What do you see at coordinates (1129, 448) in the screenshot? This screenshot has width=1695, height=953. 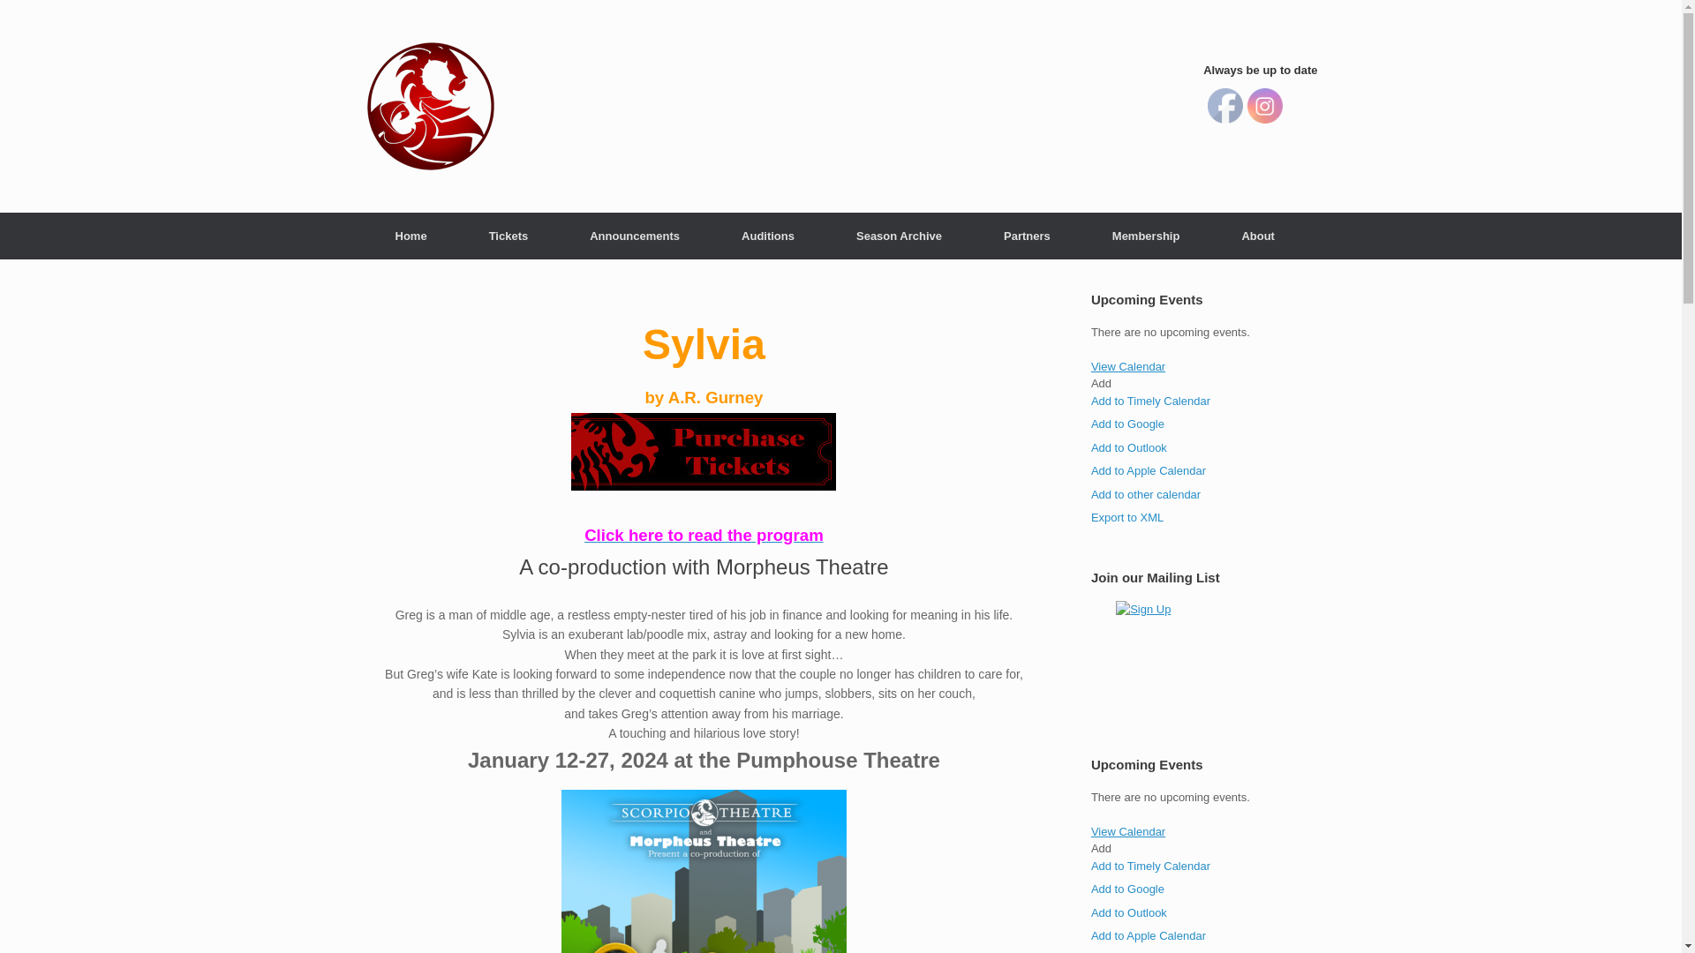 I see `Add to Outlook` at bounding box center [1129, 448].